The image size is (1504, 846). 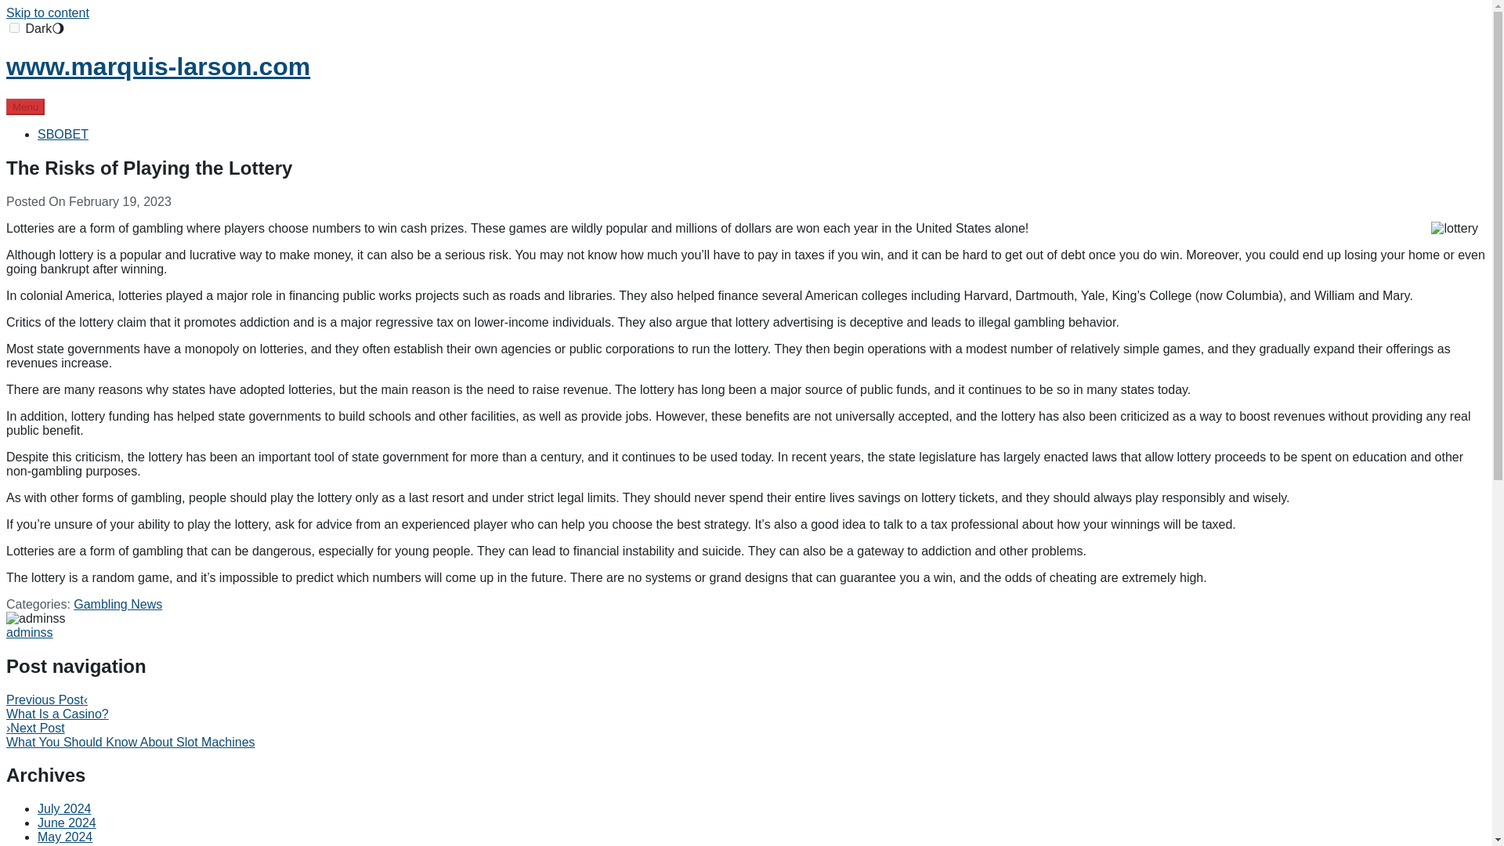 What do you see at coordinates (29, 633) in the screenshot?
I see `adminss` at bounding box center [29, 633].